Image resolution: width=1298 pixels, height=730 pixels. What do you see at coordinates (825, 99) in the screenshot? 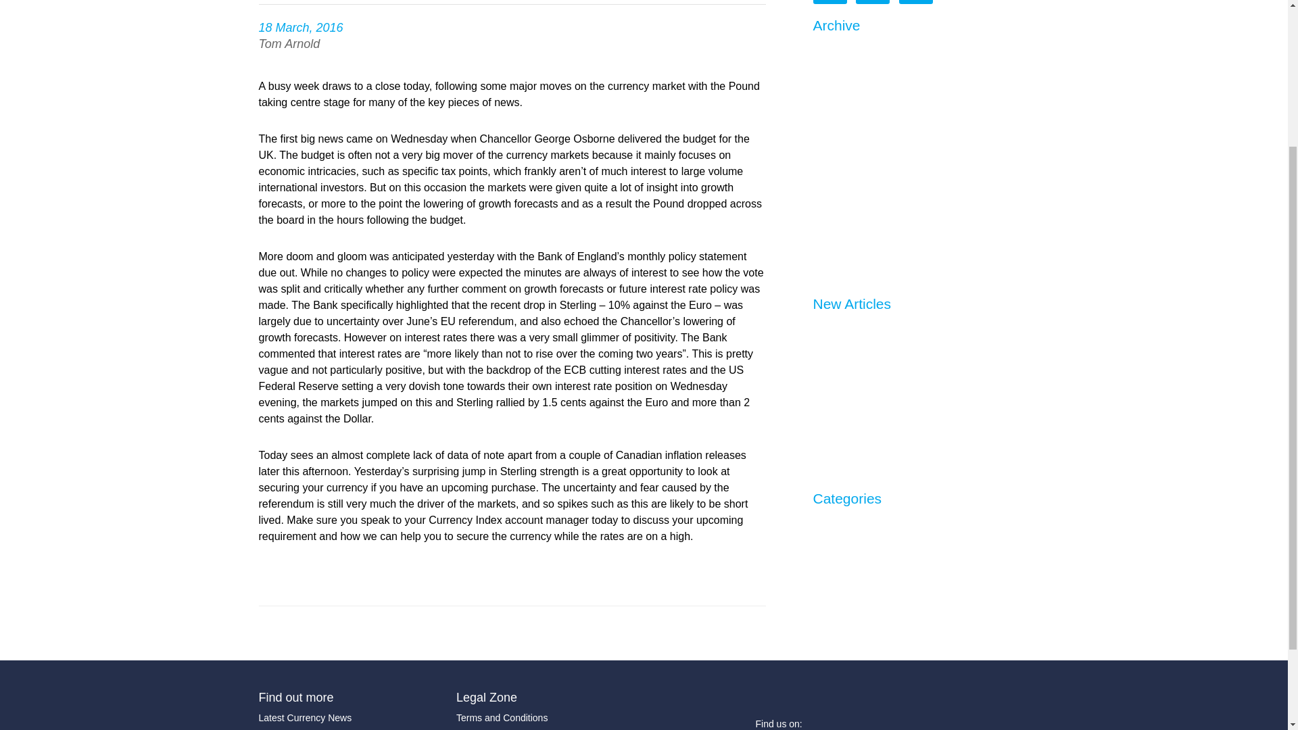
I see `2018` at bounding box center [825, 99].